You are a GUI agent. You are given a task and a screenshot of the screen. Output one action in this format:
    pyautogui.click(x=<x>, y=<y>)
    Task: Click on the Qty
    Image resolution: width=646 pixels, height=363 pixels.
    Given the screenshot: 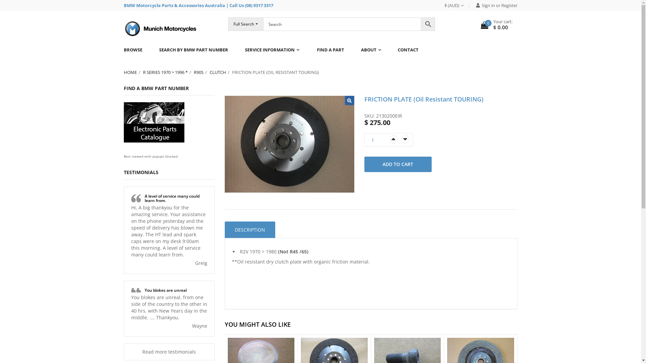 What is the action you would take?
    pyautogui.click(x=378, y=140)
    